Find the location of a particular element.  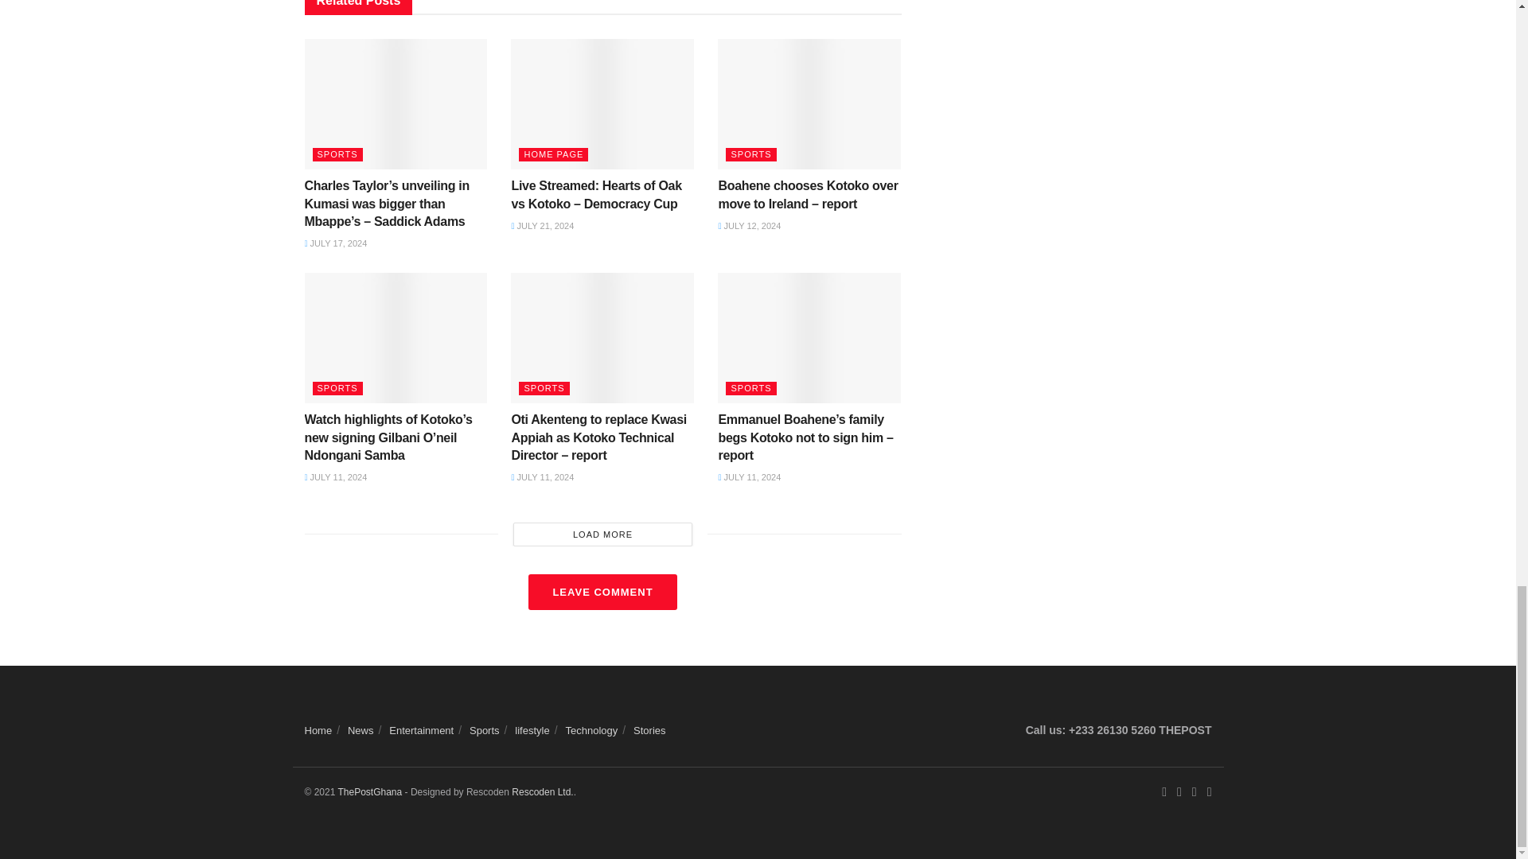

Rescoden is located at coordinates (543, 792).